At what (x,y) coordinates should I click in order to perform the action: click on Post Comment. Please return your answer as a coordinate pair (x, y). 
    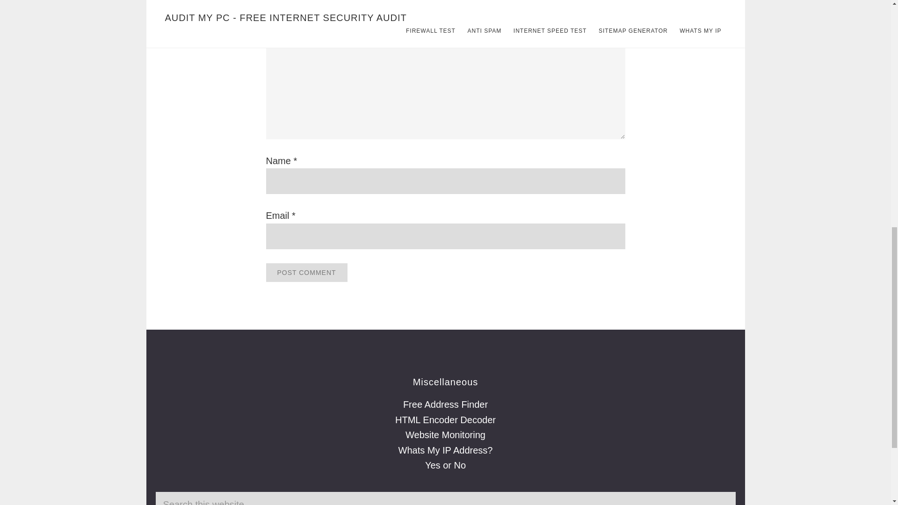
    Looking at the image, I should click on (306, 272).